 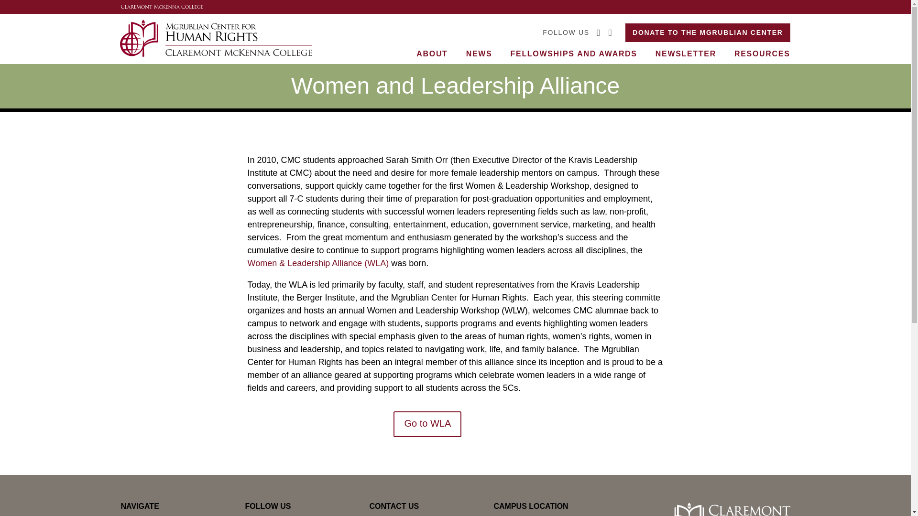 I want to click on Go to WLA, so click(x=427, y=424).